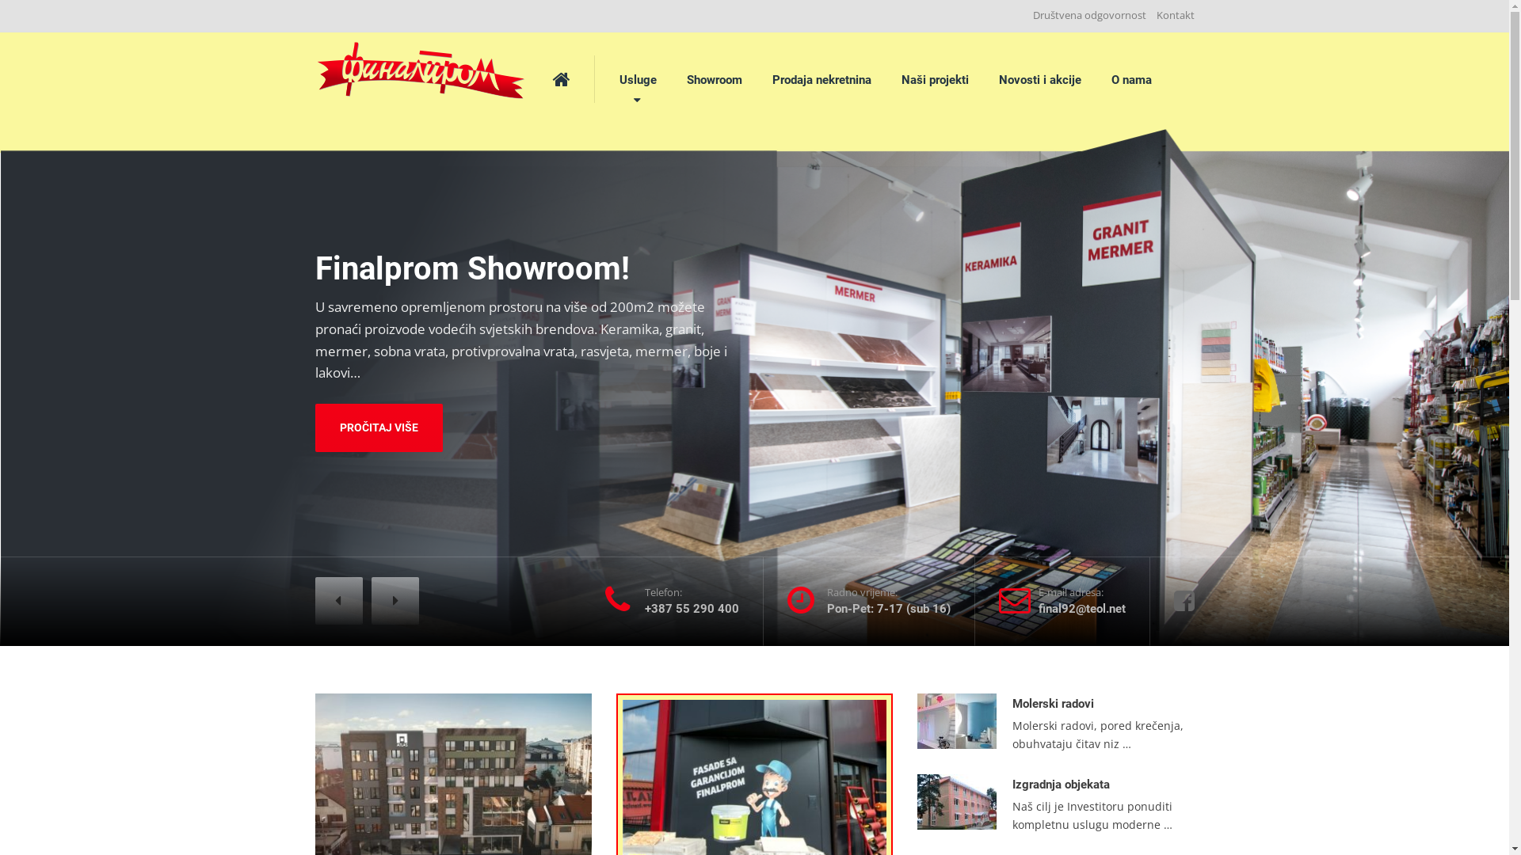 The height and width of the screenshot is (855, 1521). What do you see at coordinates (715, 80) in the screenshot?
I see `Showroom` at bounding box center [715, 80].